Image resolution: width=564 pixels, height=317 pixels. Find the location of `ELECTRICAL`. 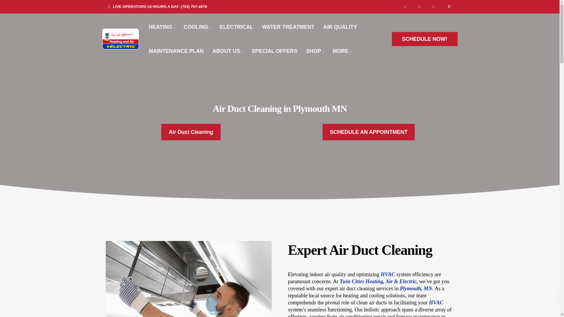

ELECTRICAL is located at coordinates (236, 27).